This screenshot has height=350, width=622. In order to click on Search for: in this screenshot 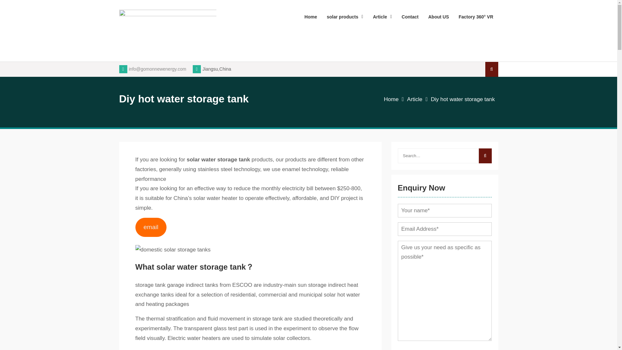, I will do `click(445, 156)`.